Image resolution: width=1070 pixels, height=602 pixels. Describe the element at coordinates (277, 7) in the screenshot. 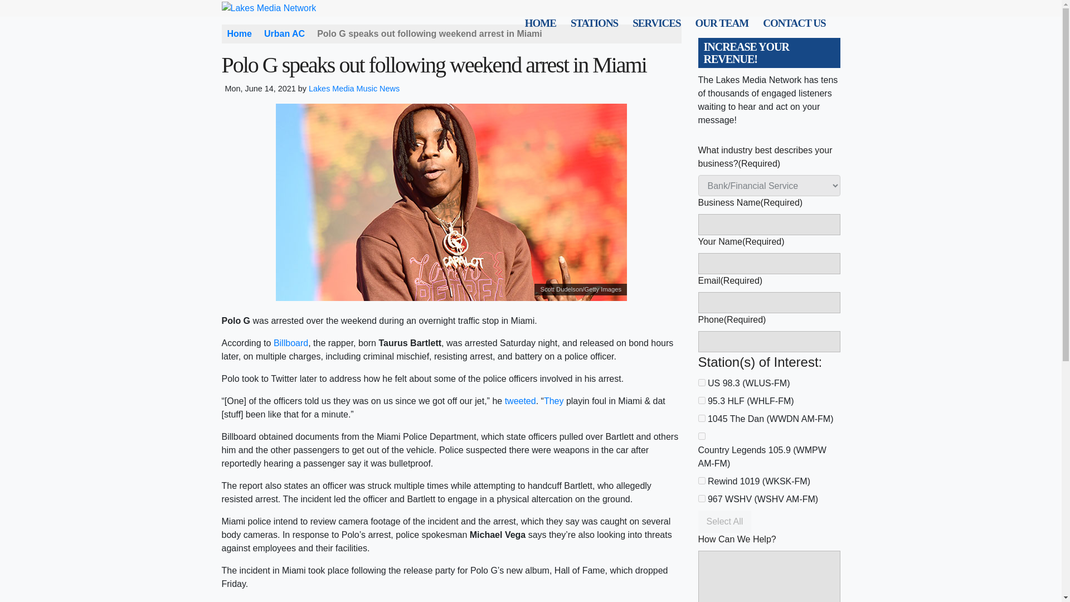

I see `Lakes Media Network` at that location.